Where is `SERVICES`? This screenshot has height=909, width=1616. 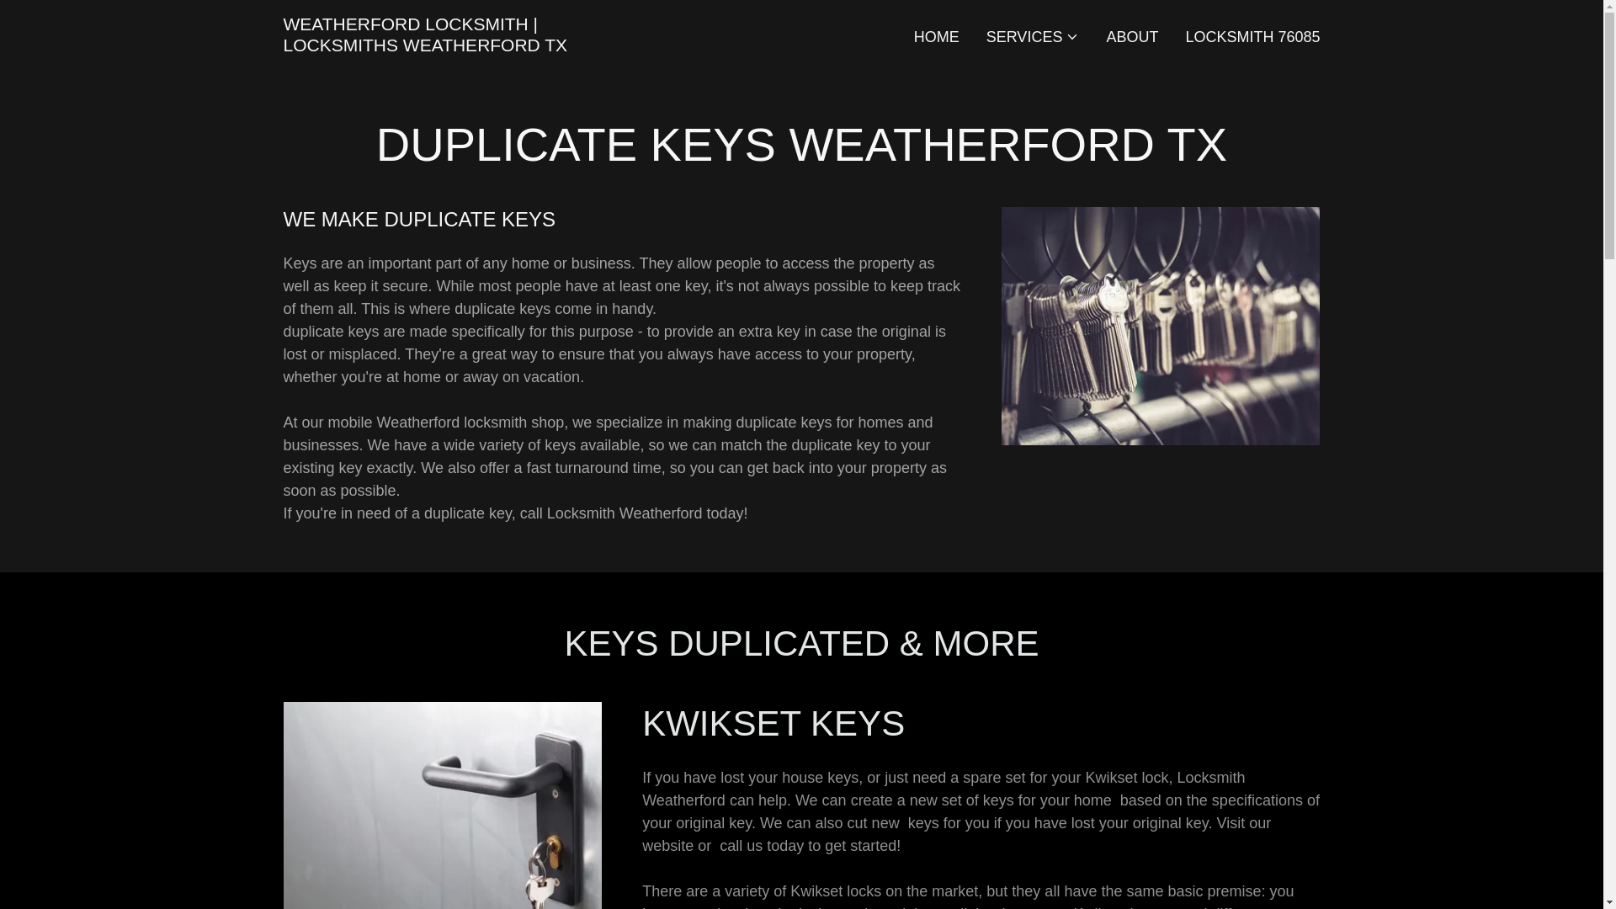
SERVICES is located at coordinates (1032, 37).